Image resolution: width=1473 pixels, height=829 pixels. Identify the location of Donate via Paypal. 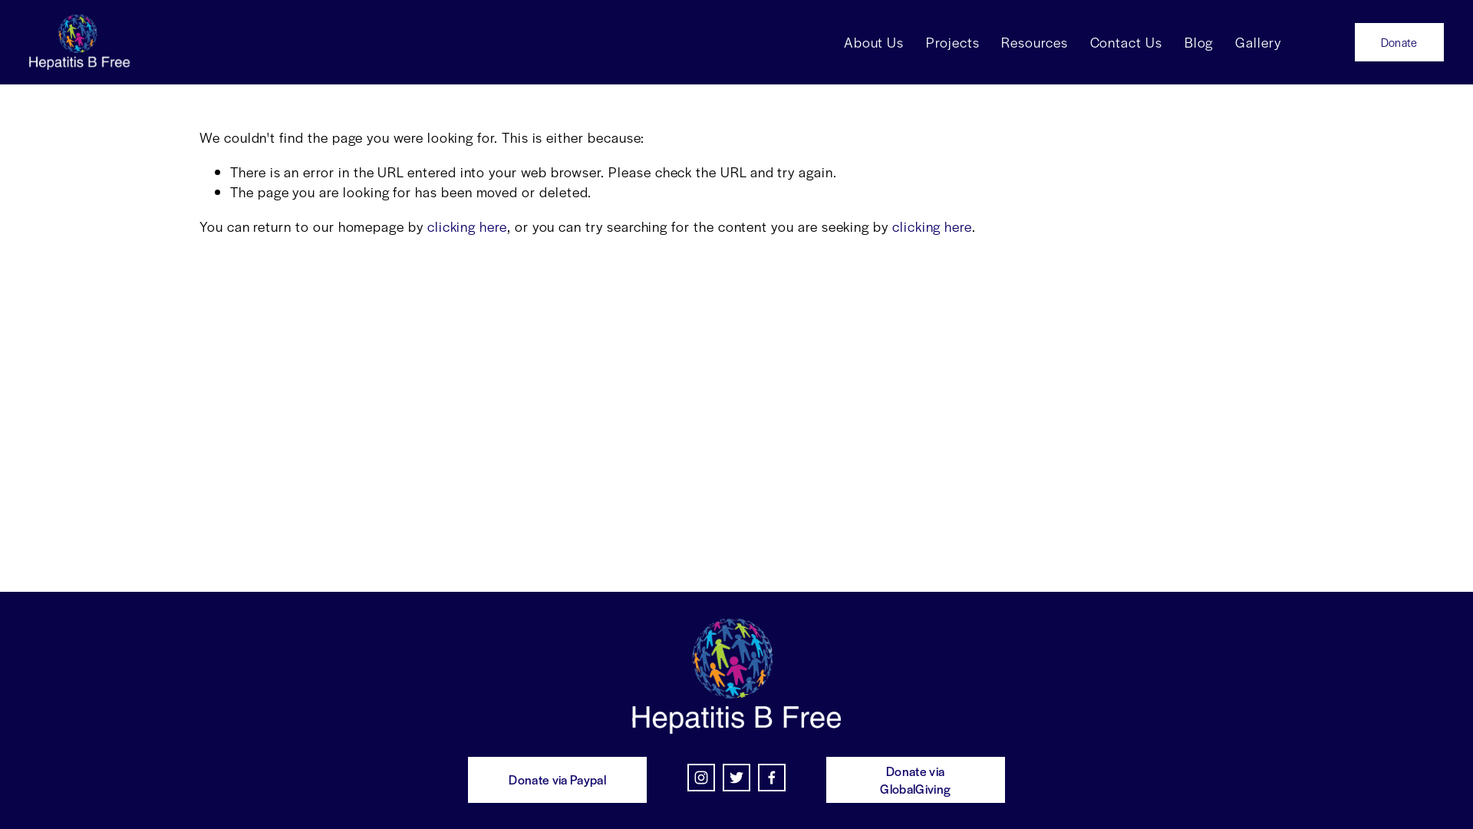
(557, 780).